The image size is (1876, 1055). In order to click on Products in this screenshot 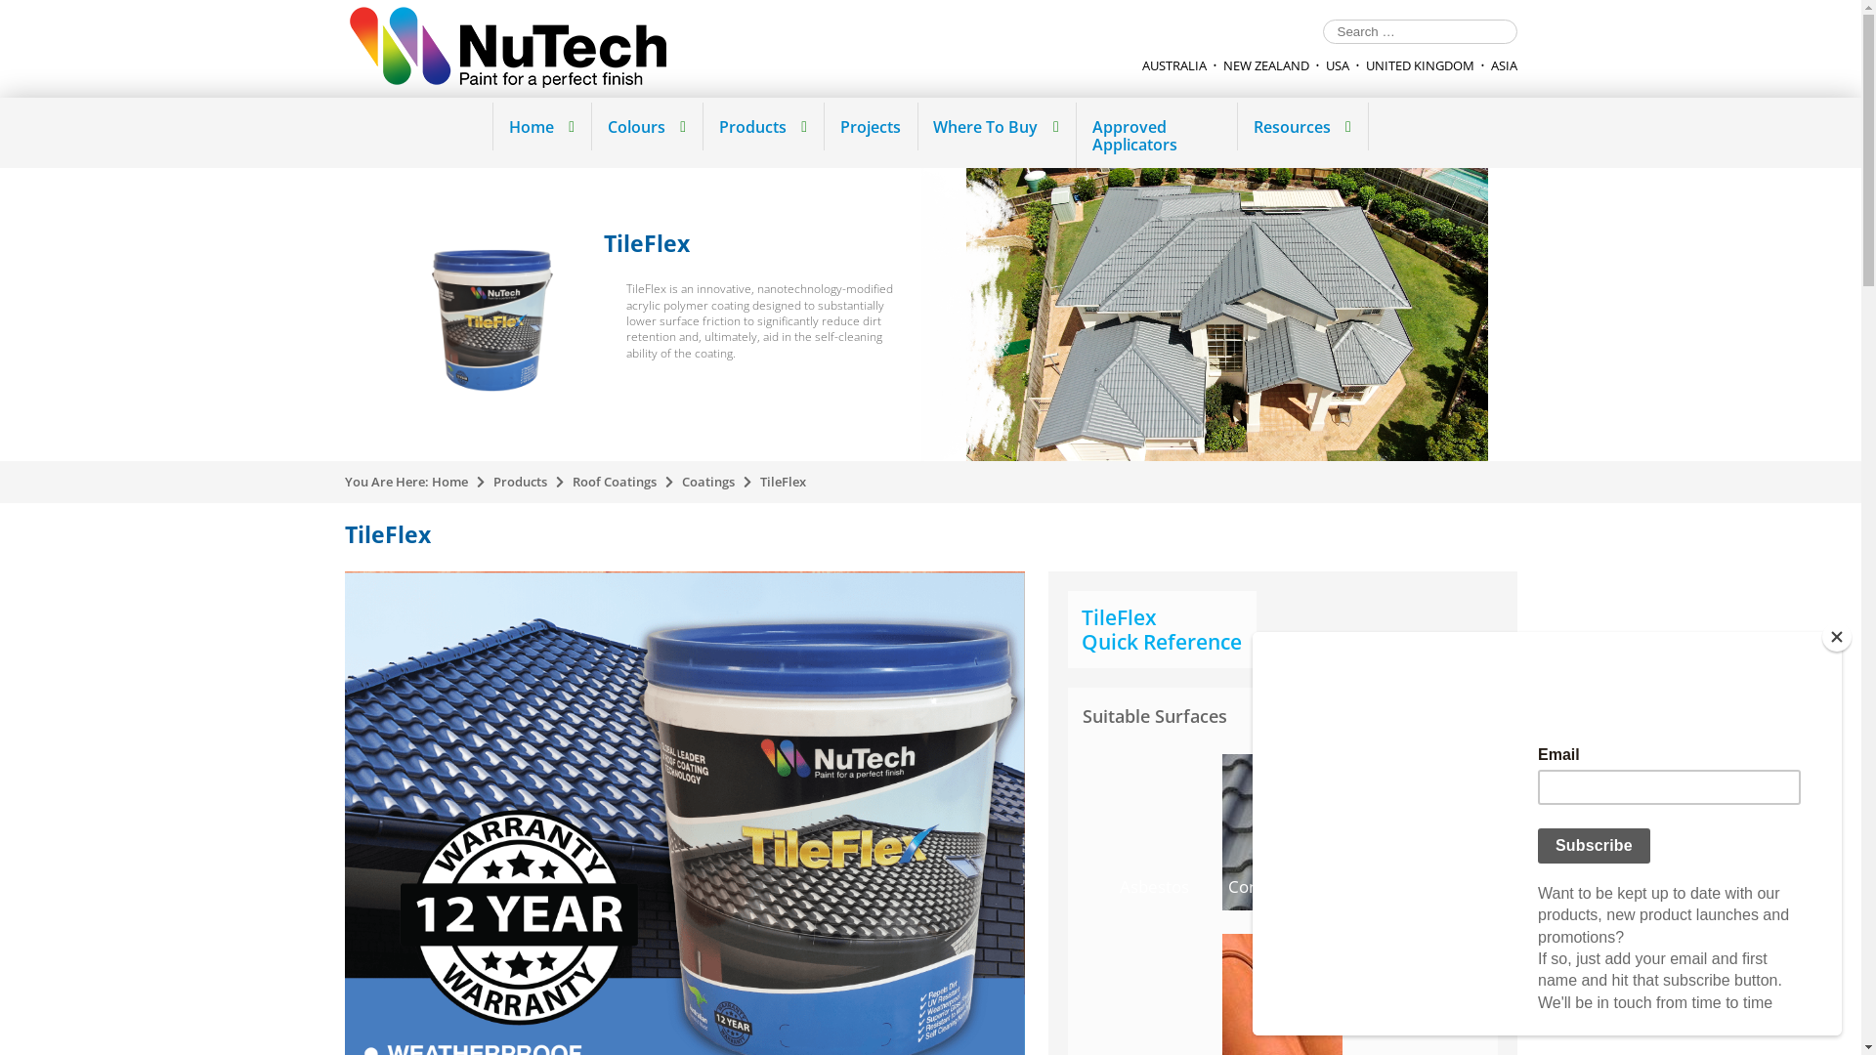, I will do `click(520, 482)`.